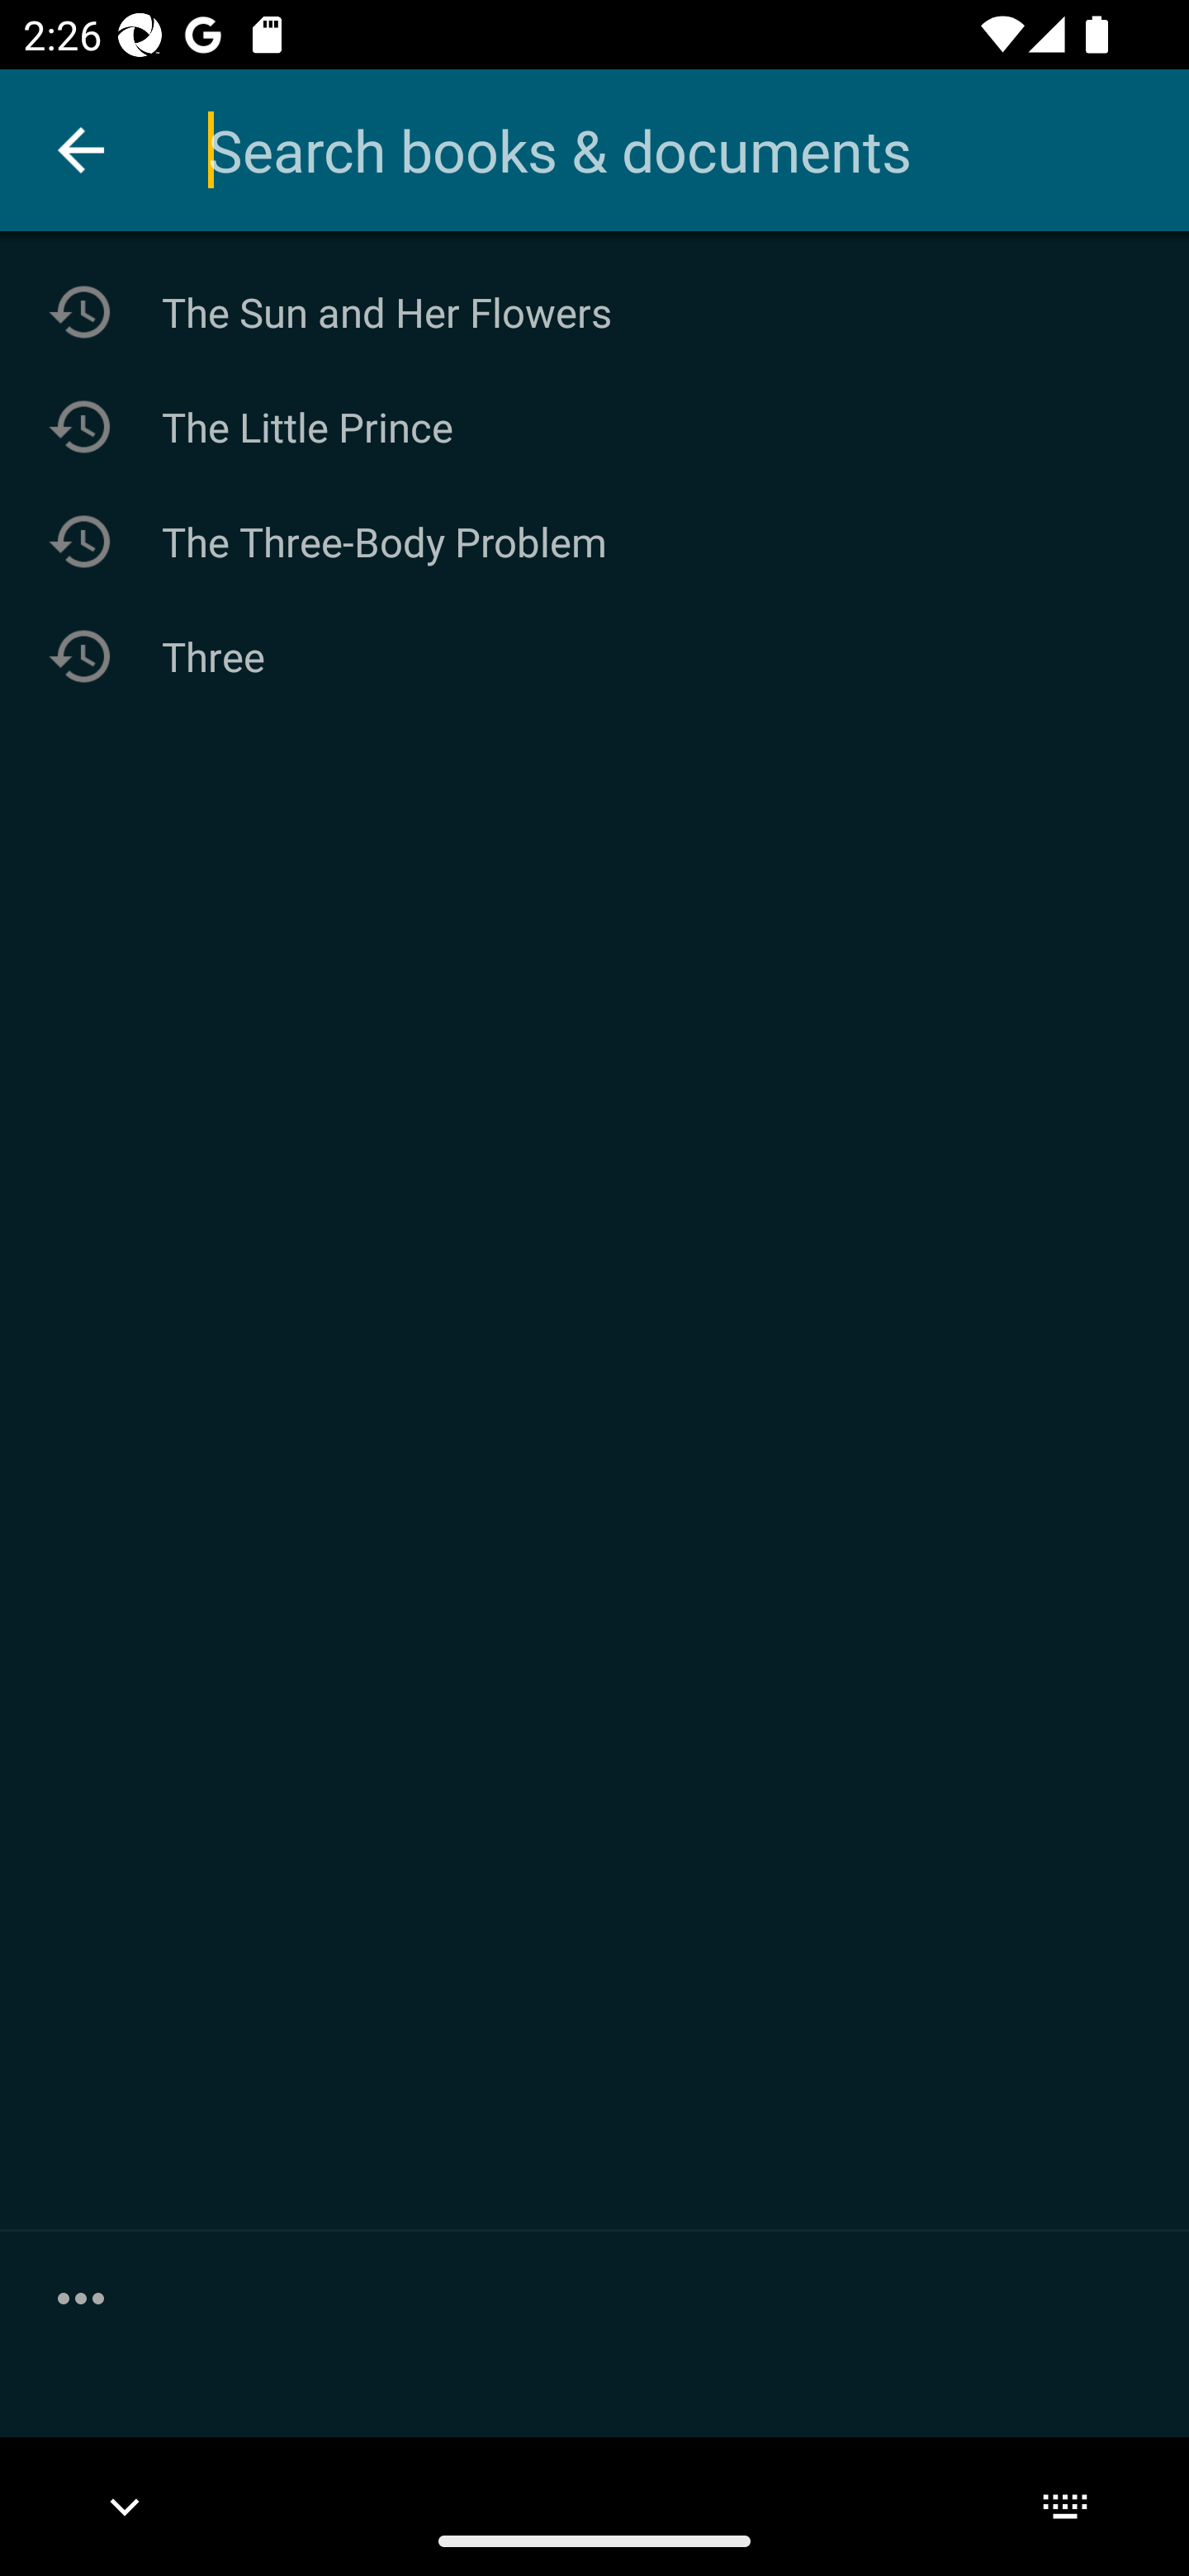 The height and width of the screenshot is (2576, 1189). What do you see at coordinates (594, 542) in the screenshot?
I see `The Three-Body Problem` at bounding box center [594, 542].